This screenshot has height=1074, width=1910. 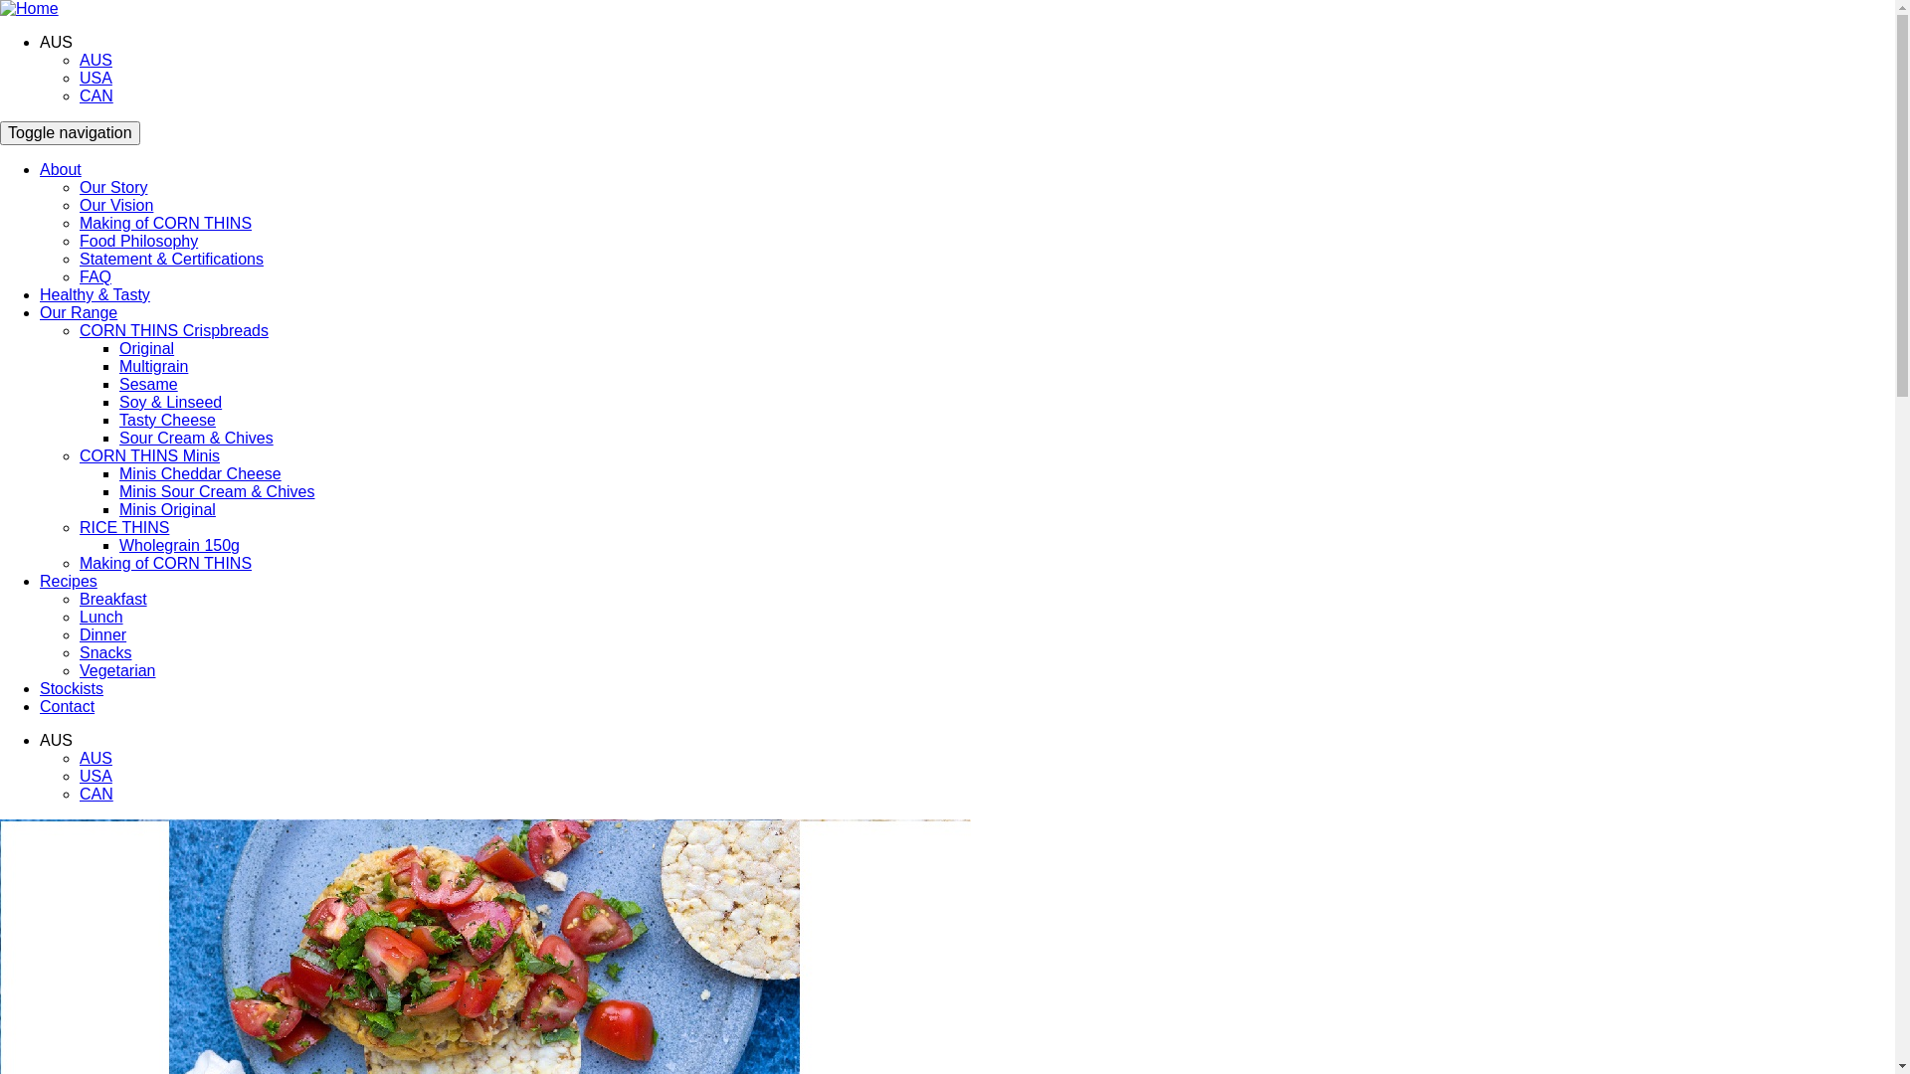 What do you see at coordinates (68, 706) in the screenshot?
I see `Contact` at bounding box center [68, 706].